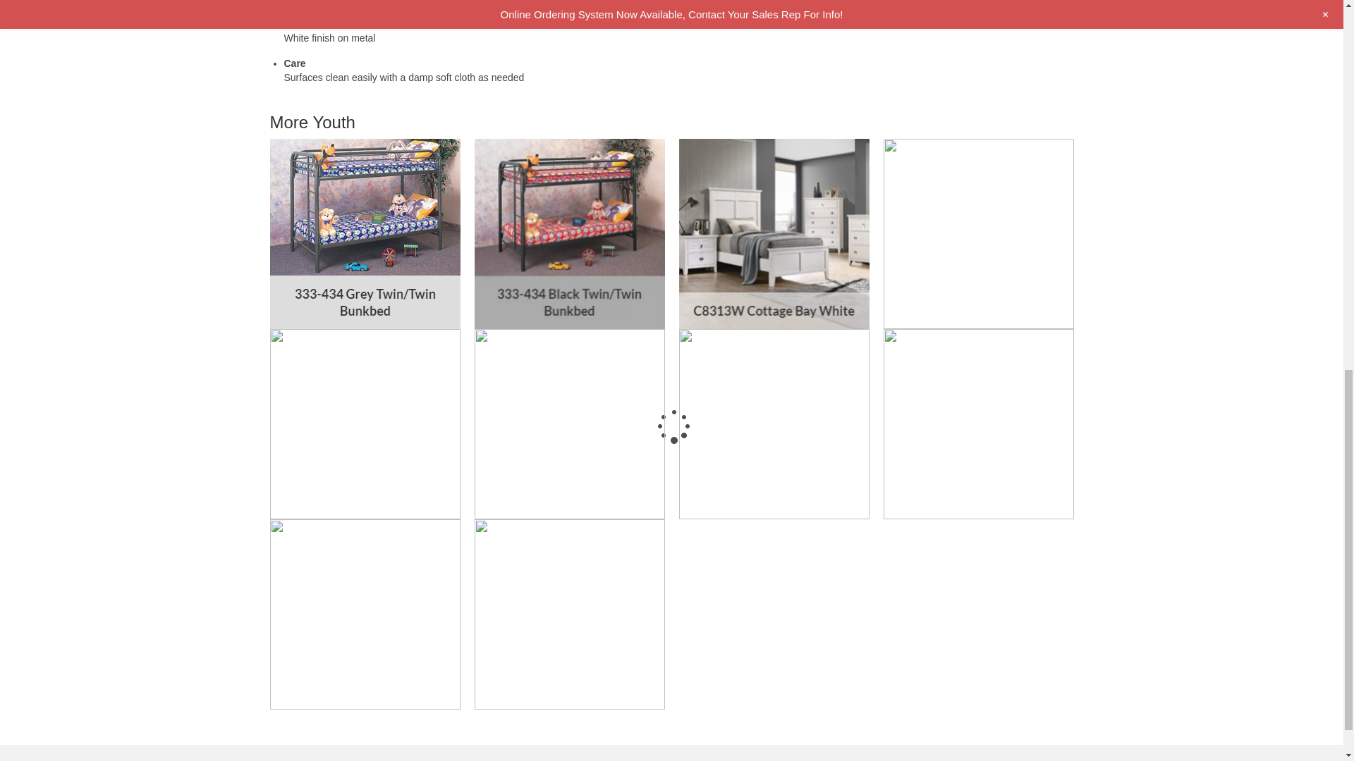  Describe the element at coordinates (569, 423) in the screenshot. I see `209 A-Frame Bunk Grey` at that location.